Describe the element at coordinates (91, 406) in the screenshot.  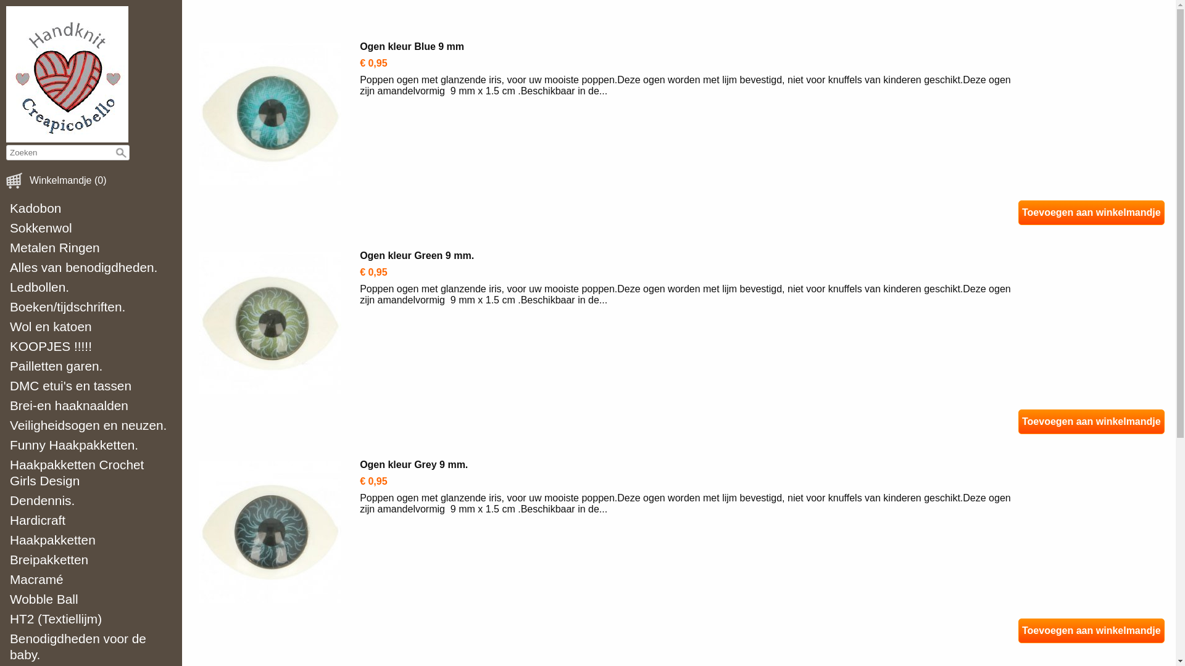
I see `Brei-en haaknaalden` at that location.